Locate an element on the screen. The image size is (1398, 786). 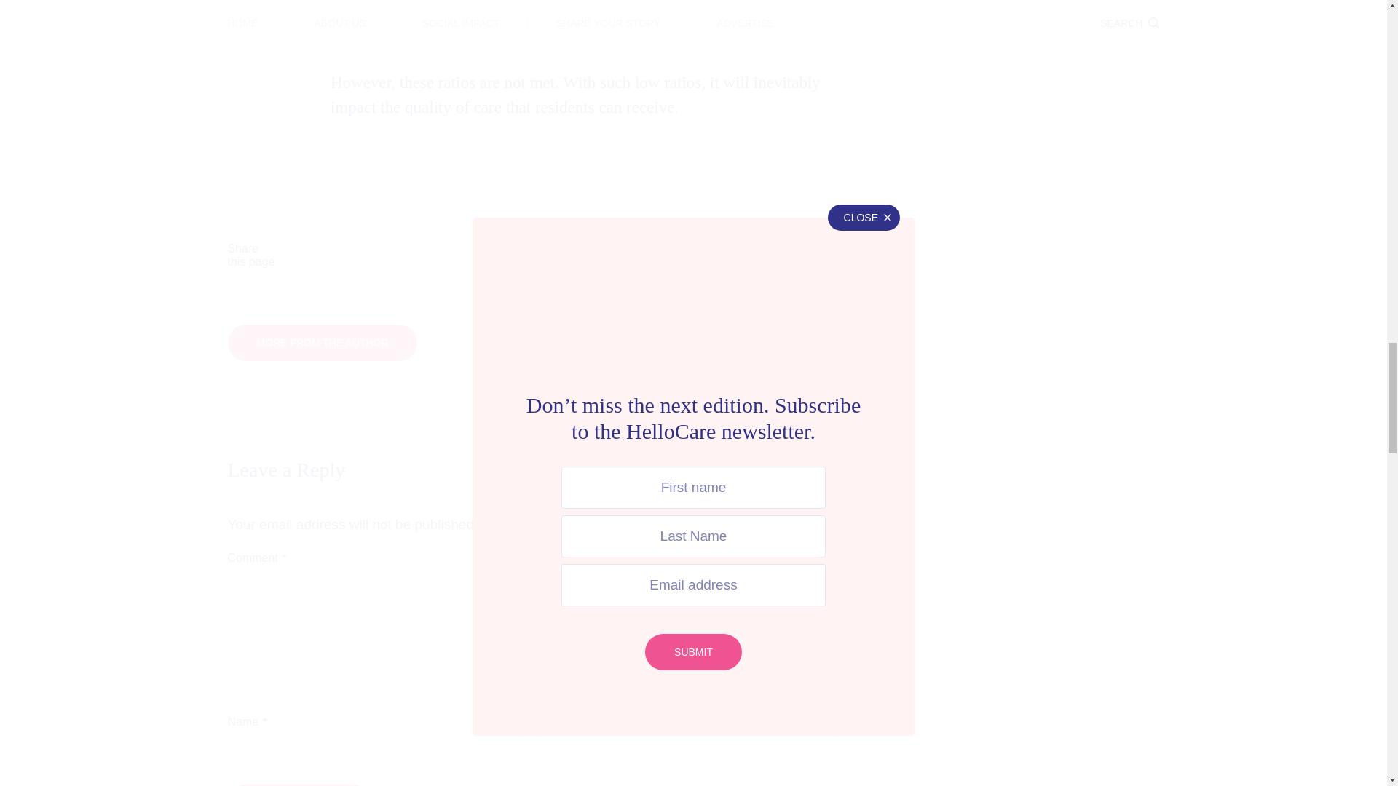
Share on Twitter is located at coordinates (492, 255).